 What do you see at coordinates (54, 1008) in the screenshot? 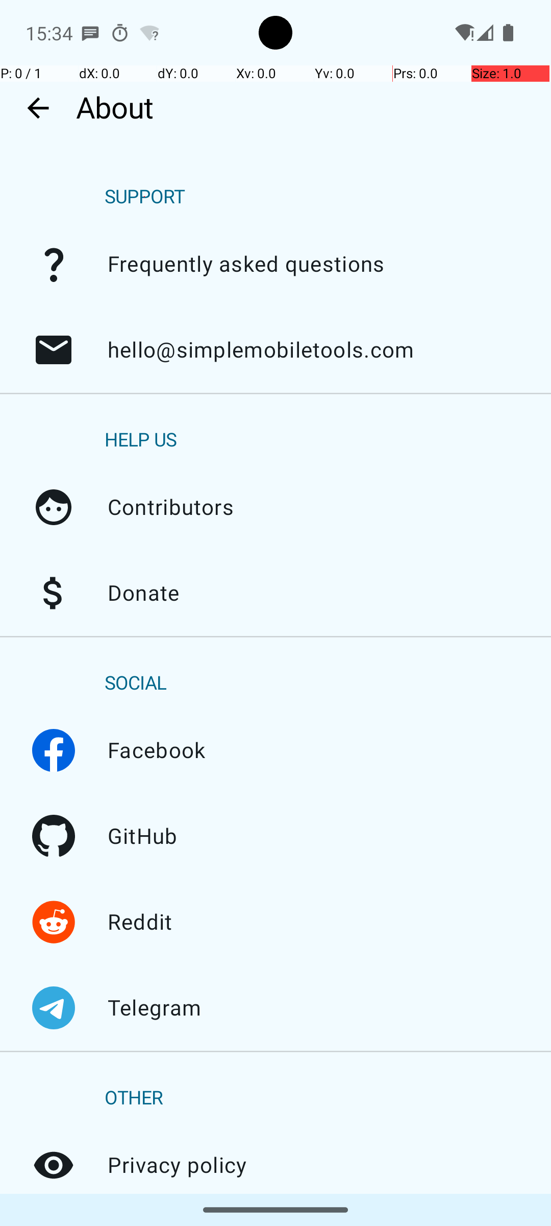
I see `Telegram` at bounding box center [54, 1008].